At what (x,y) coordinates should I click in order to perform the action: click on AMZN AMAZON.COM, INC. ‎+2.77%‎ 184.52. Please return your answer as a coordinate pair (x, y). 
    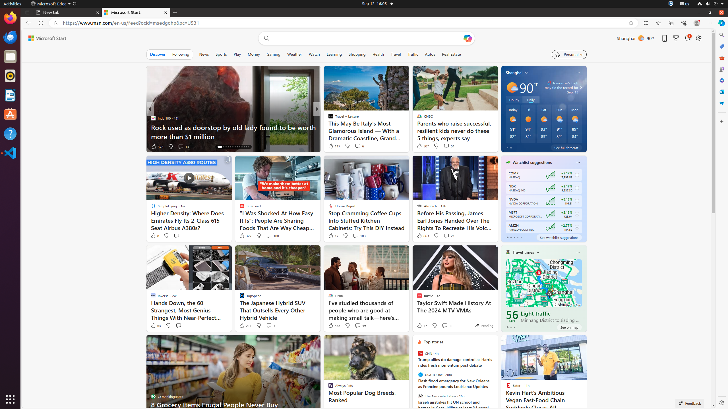
    Looking at the image, I should click on (544, 227).